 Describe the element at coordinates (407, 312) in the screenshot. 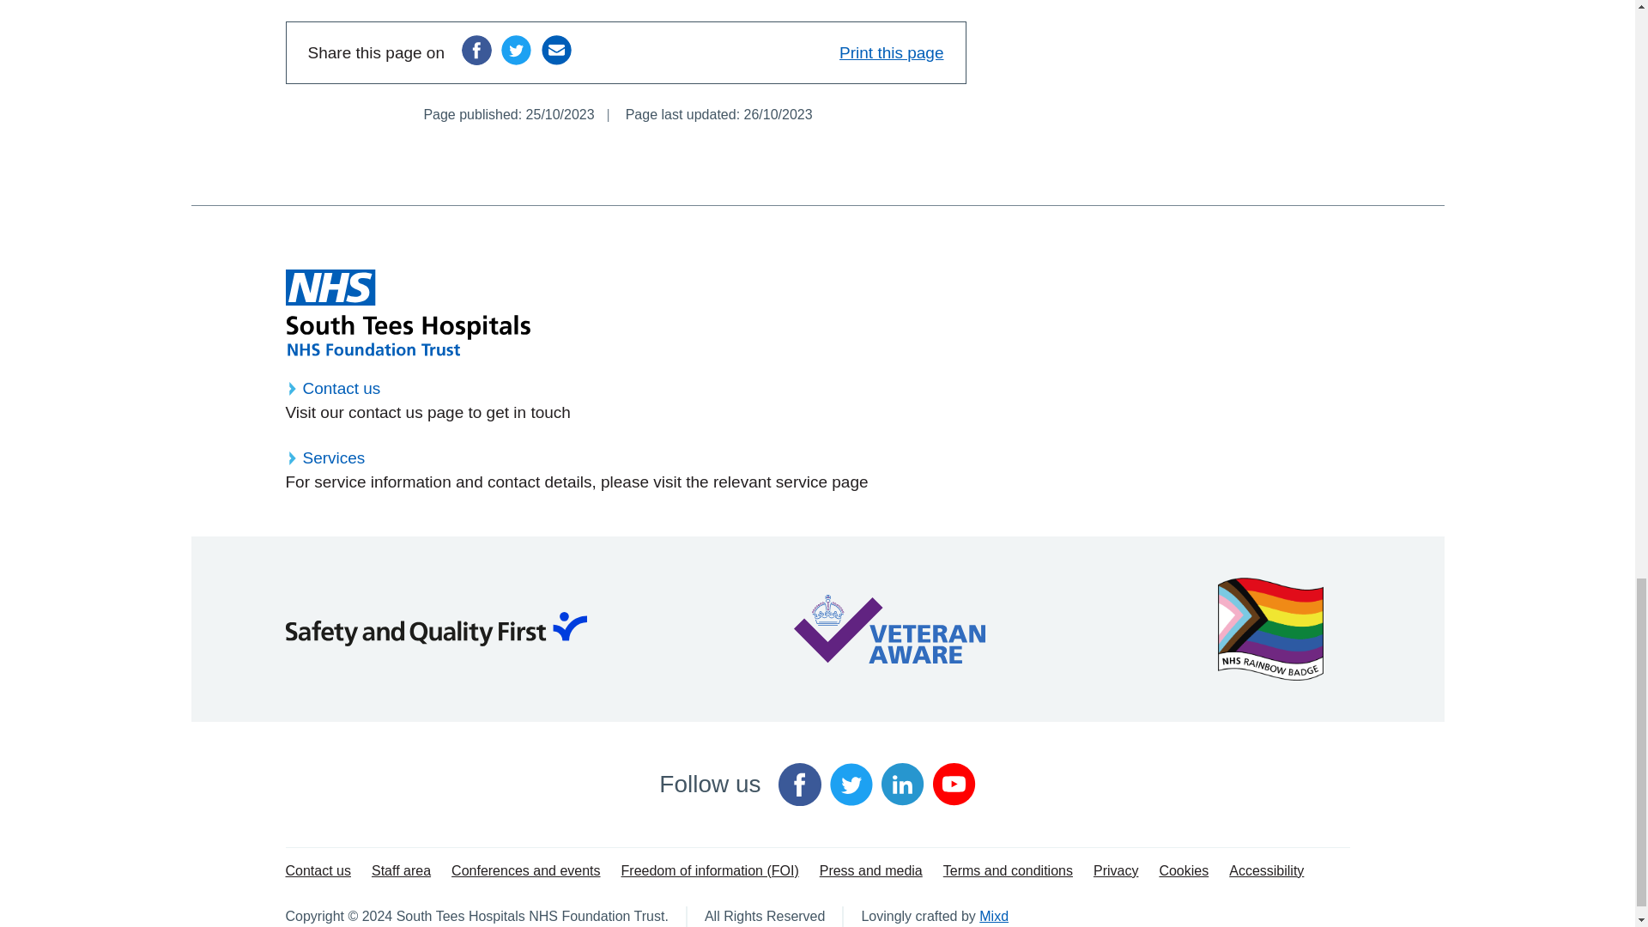

I see `South Tees Hospitals NHS Foundation Trust Homepage` at that location.